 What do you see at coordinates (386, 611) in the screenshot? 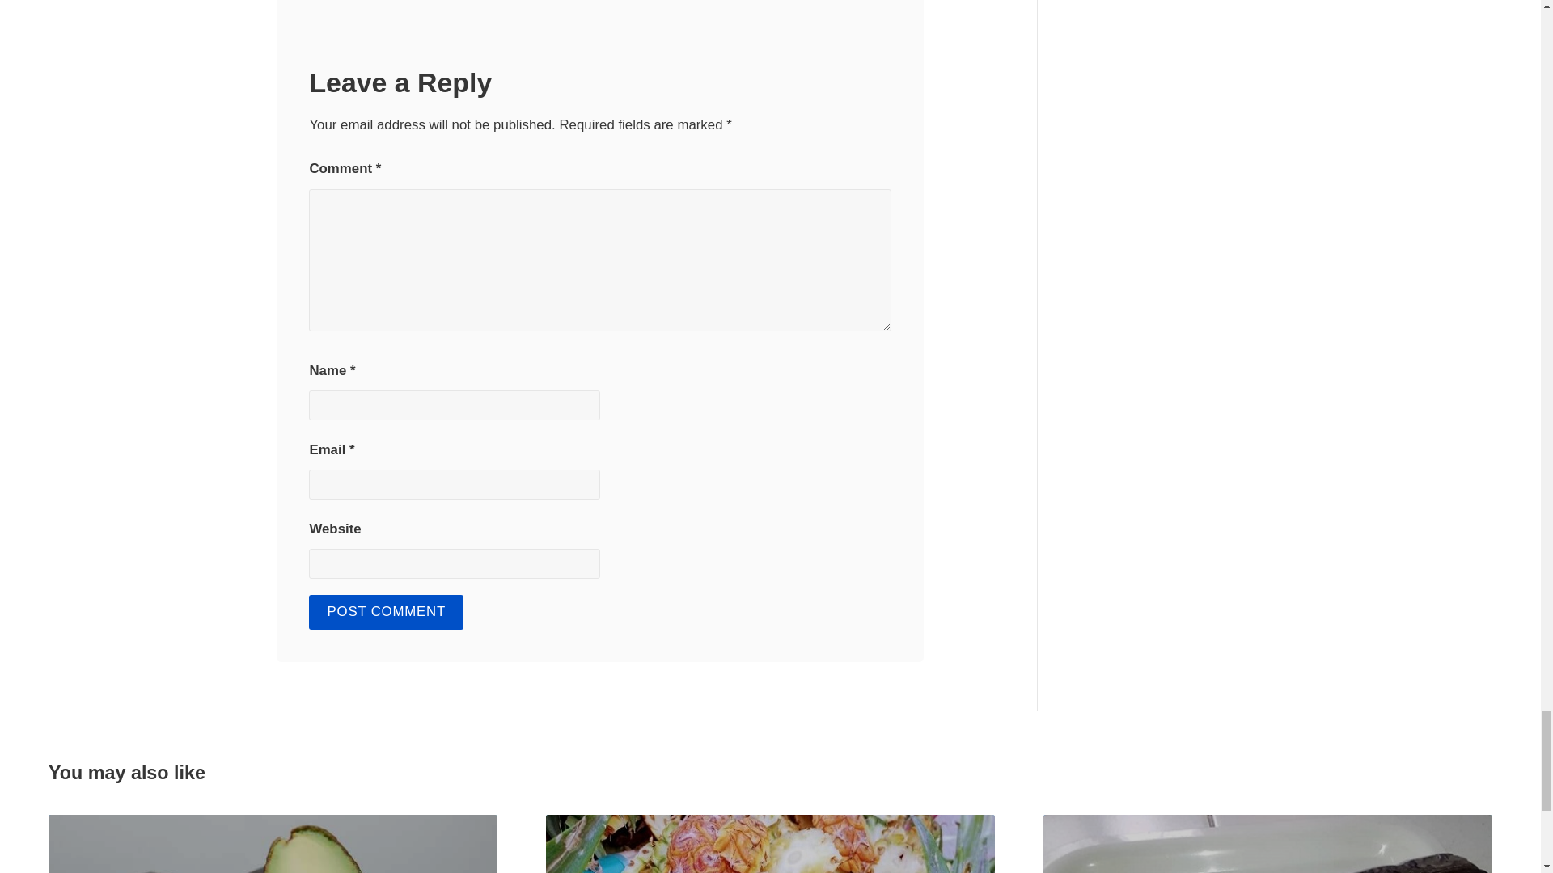
I see `Post Comment` at bounding box center [386, 611].